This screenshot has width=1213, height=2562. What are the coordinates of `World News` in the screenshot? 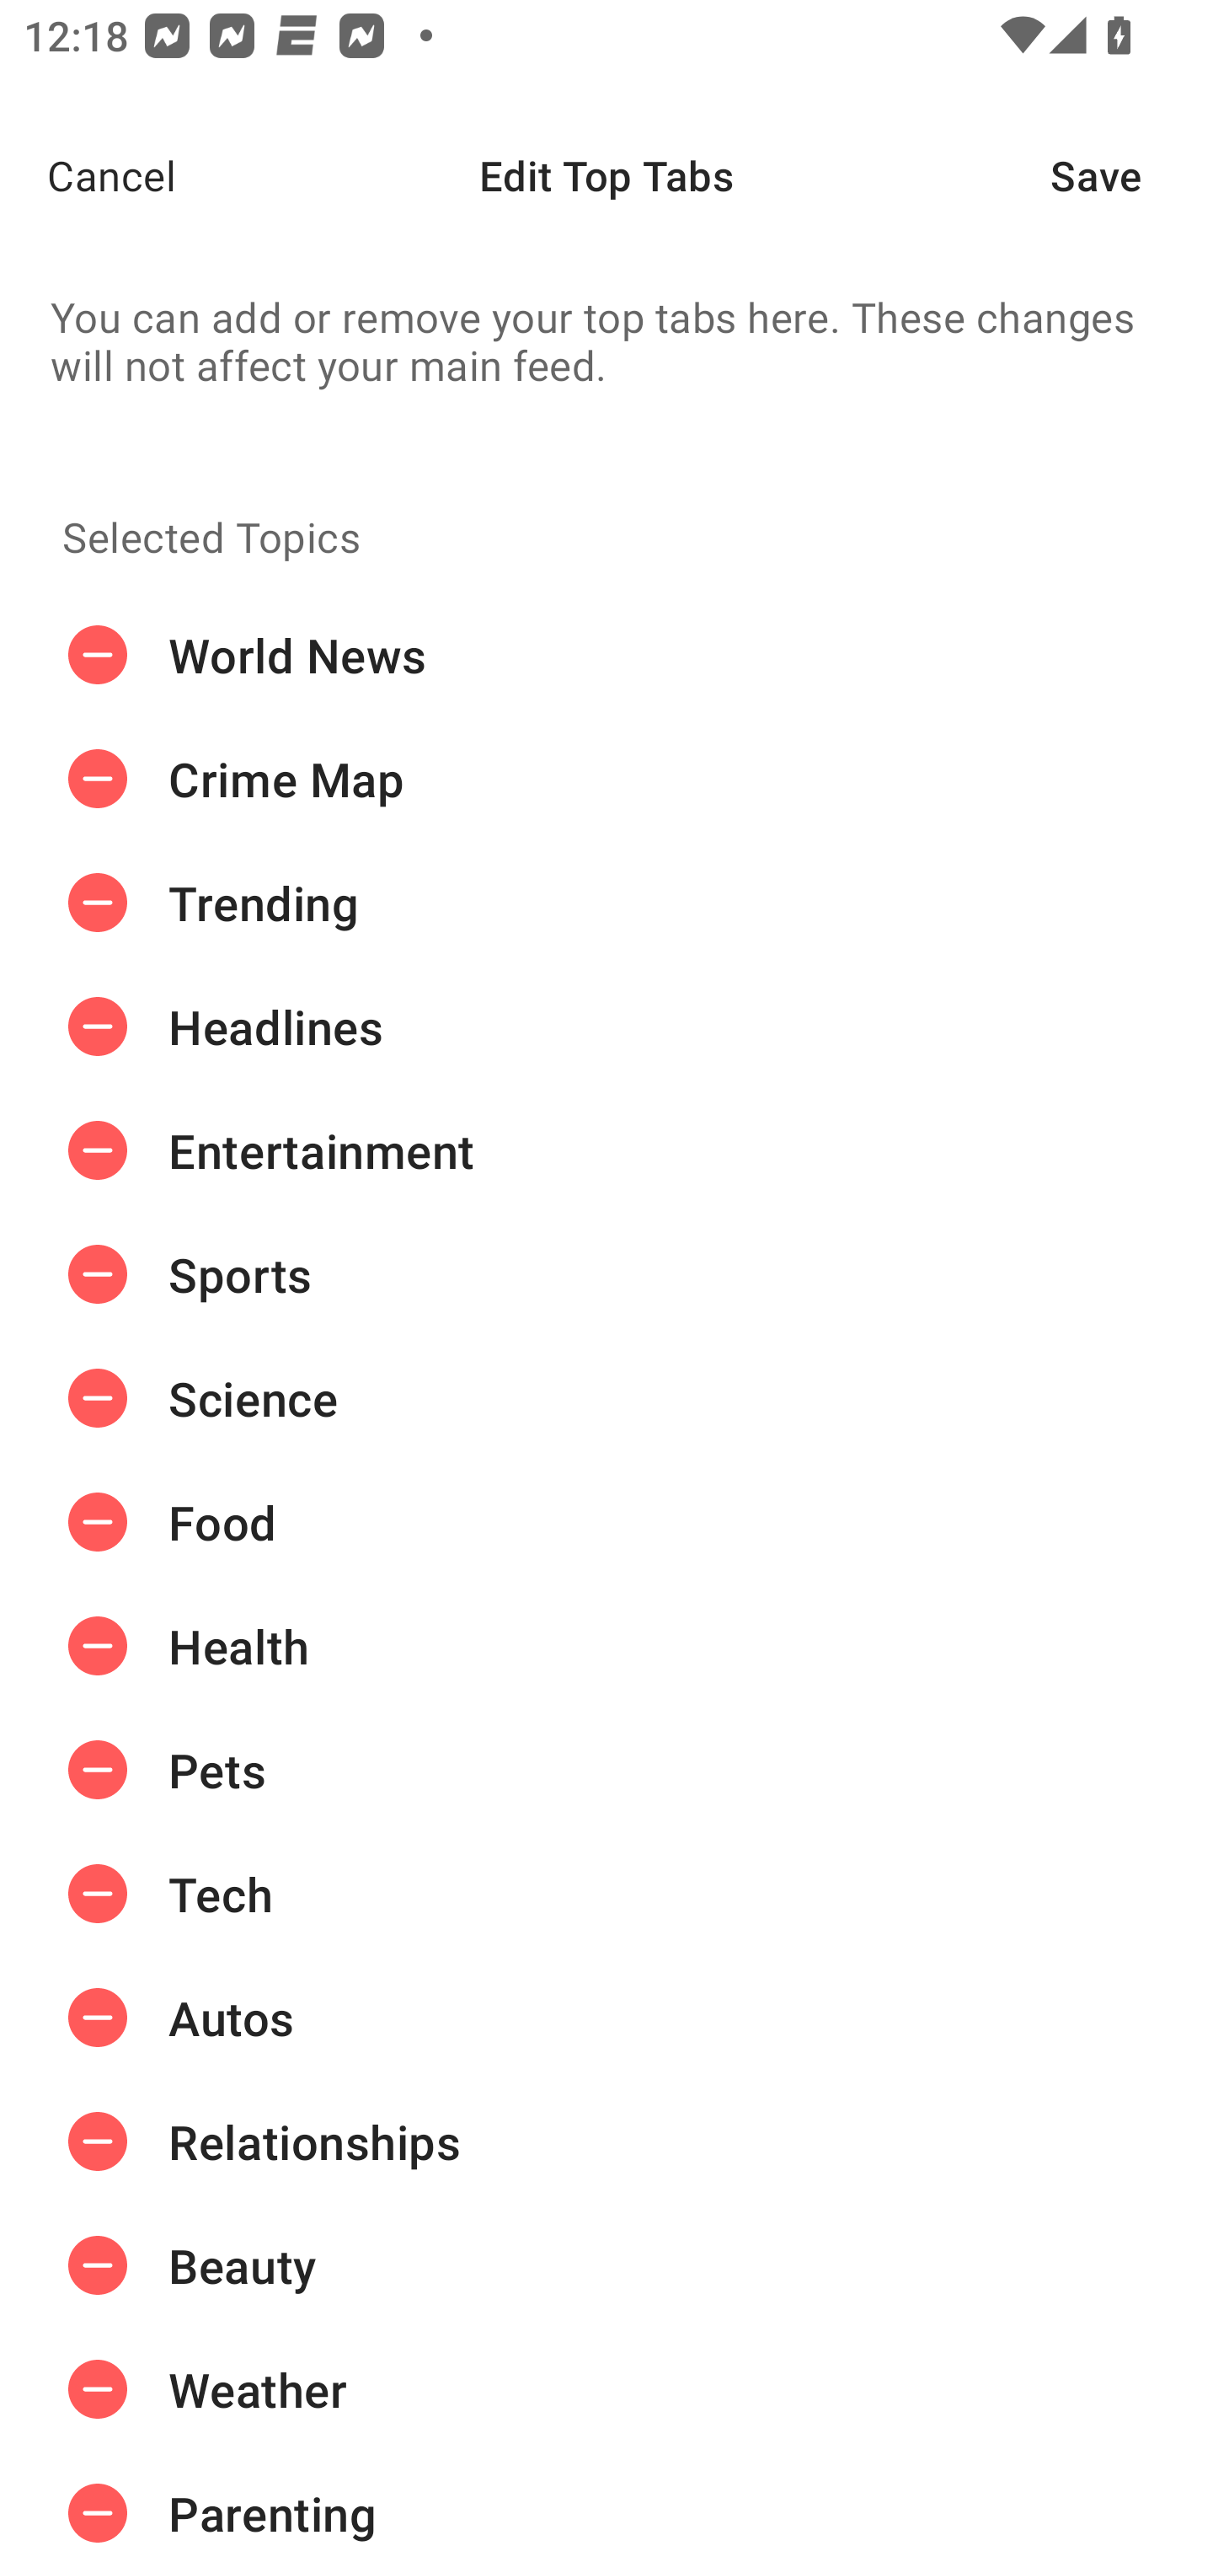 It's located at (606, 656).